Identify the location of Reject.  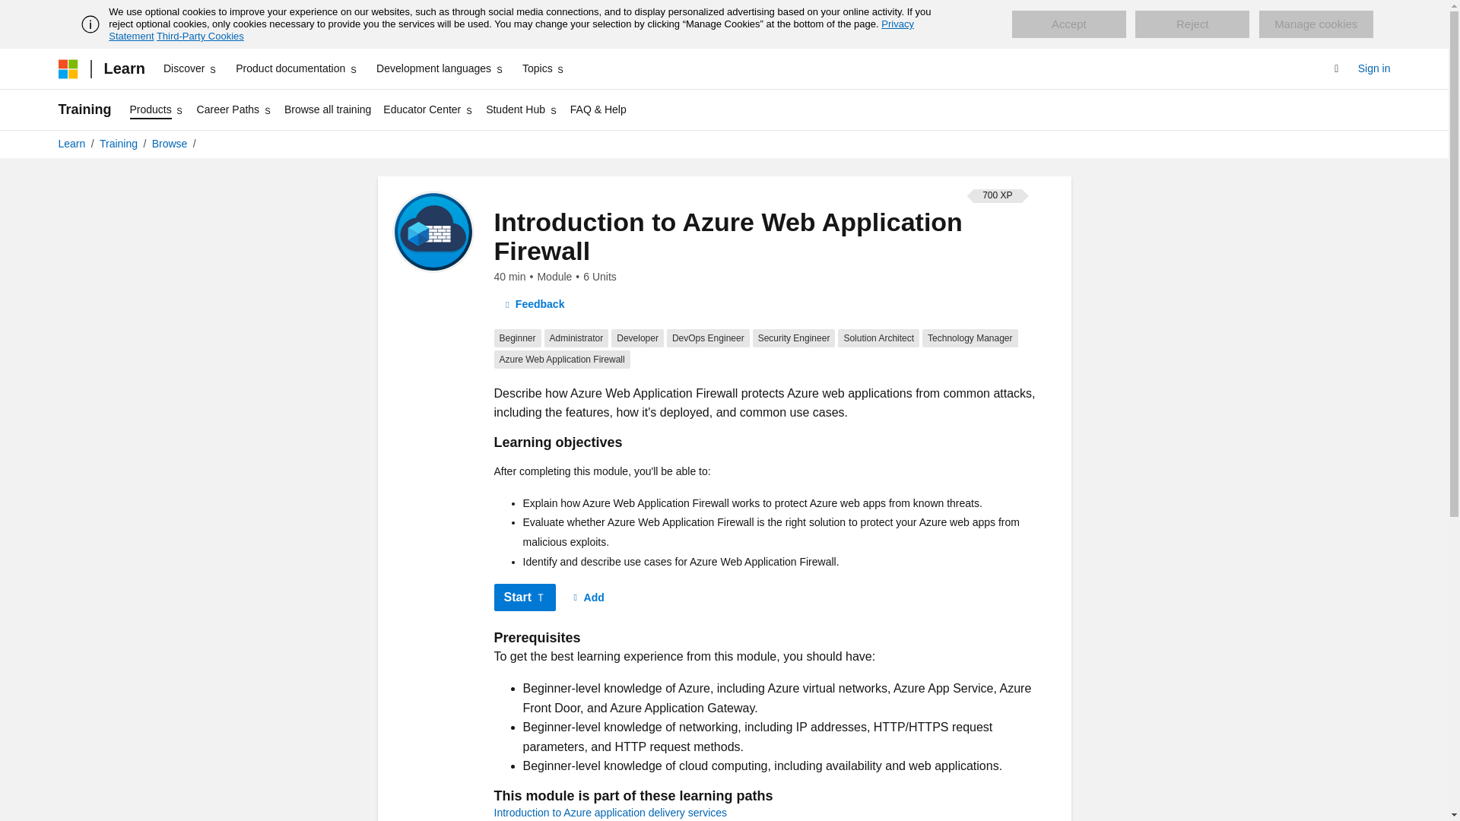
(1192, 24).